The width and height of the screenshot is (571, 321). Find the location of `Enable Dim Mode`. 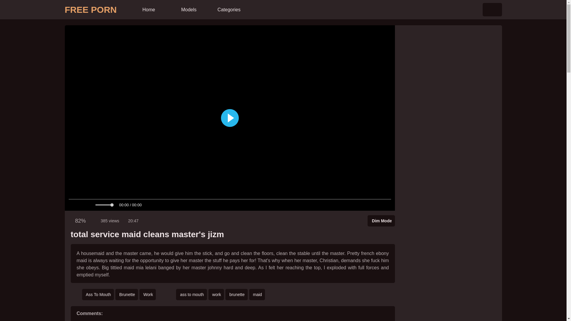

Enable Dim Mode is located at coordinates (381, 221).